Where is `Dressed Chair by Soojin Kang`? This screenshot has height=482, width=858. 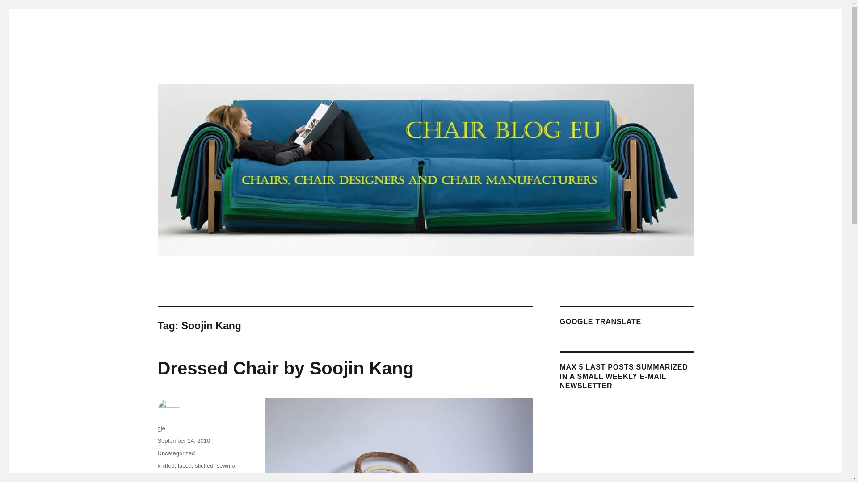
Dressed Chair by Soojin Kang is located at coordinates (285, 368).